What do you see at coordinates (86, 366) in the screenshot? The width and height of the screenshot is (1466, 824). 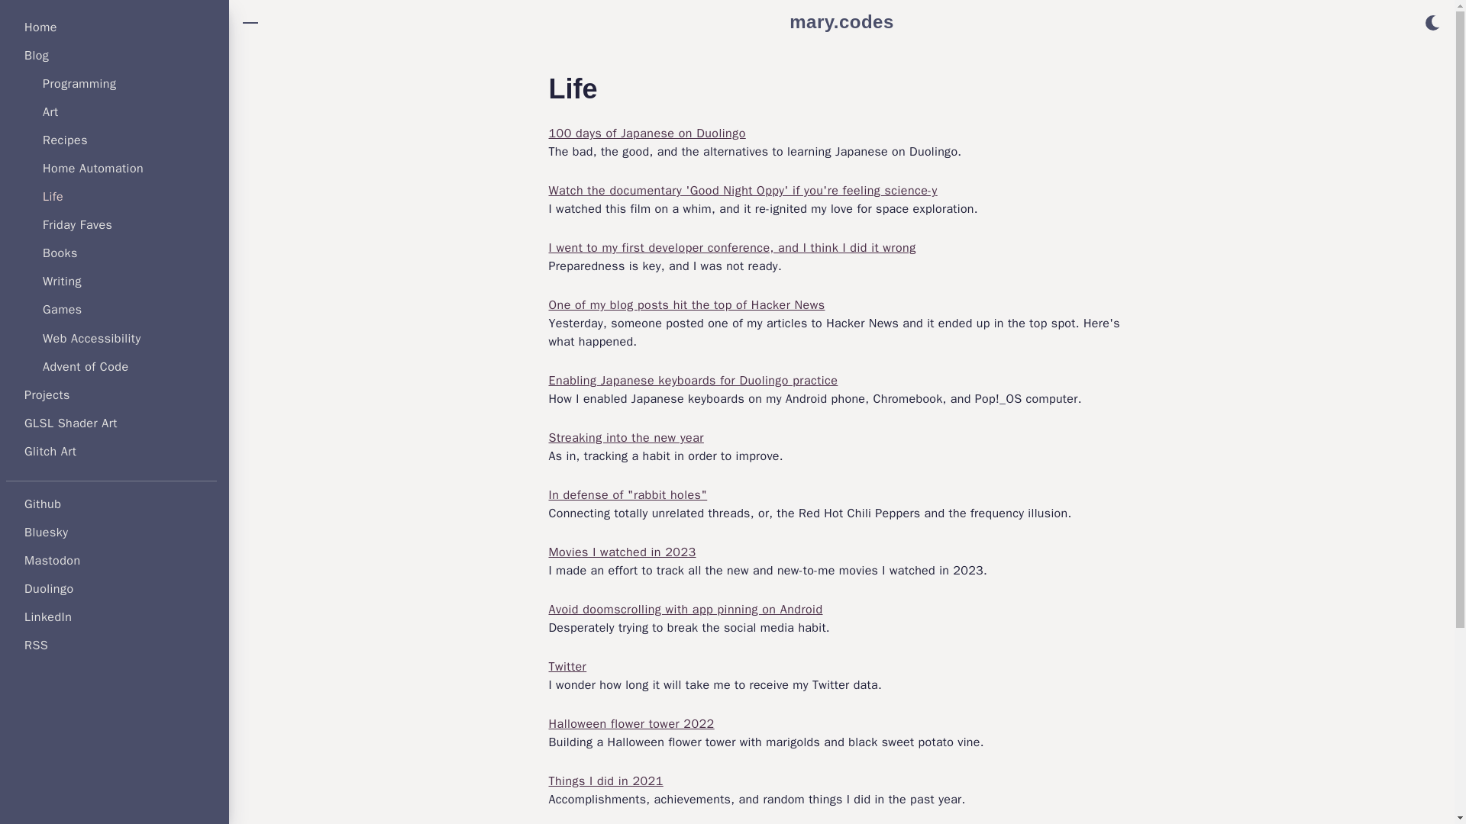 I see `Advent of Code` at bounding box center [86, 366].